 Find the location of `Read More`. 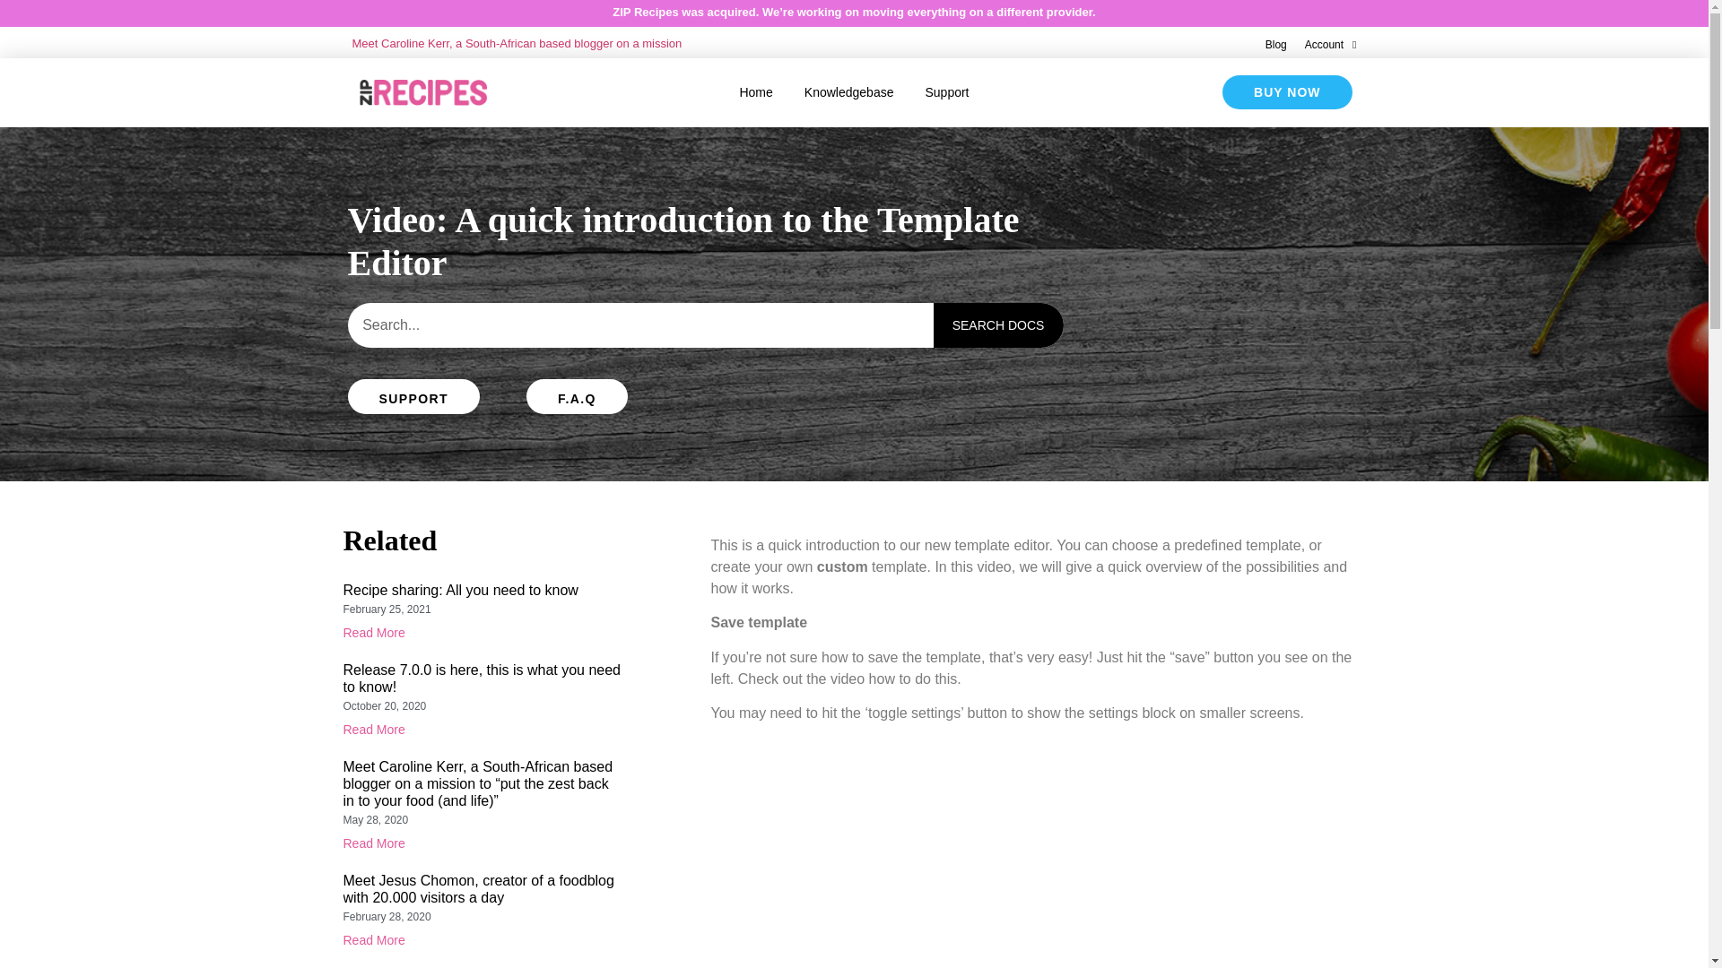

Read More is located at coordinates (373, 843).